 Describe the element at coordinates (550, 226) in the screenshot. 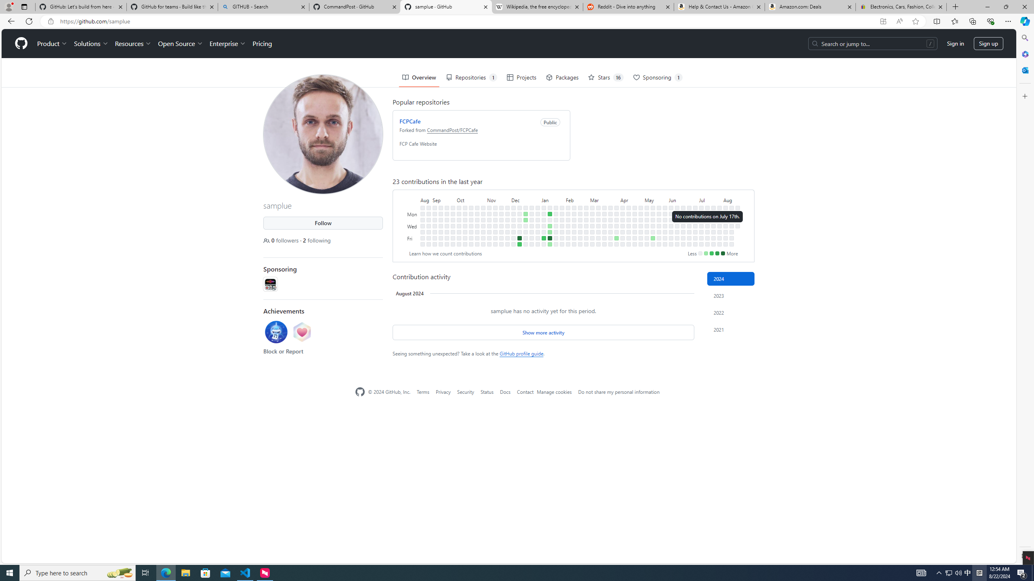

I see `1 contribution on January 17th.` at that location.